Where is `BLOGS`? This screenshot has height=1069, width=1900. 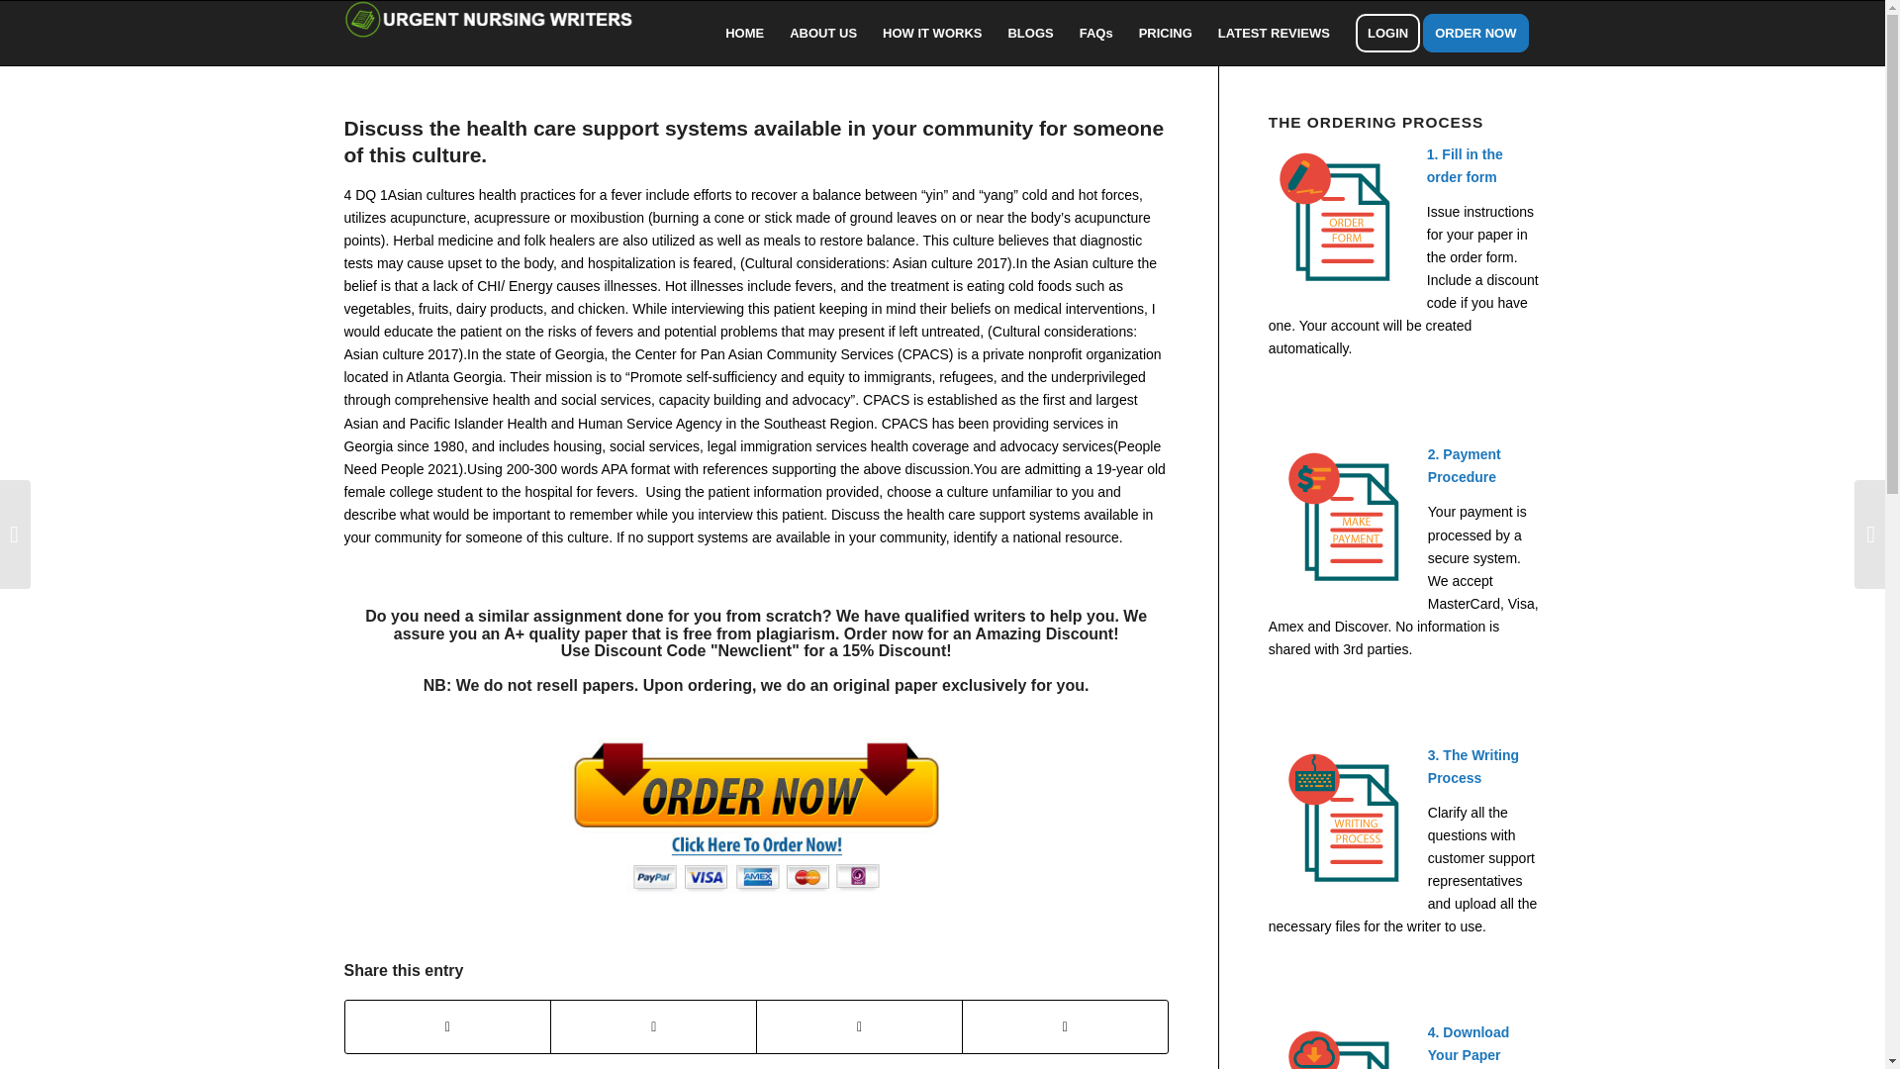 BLOGS is located at coordinates (1029, 33).